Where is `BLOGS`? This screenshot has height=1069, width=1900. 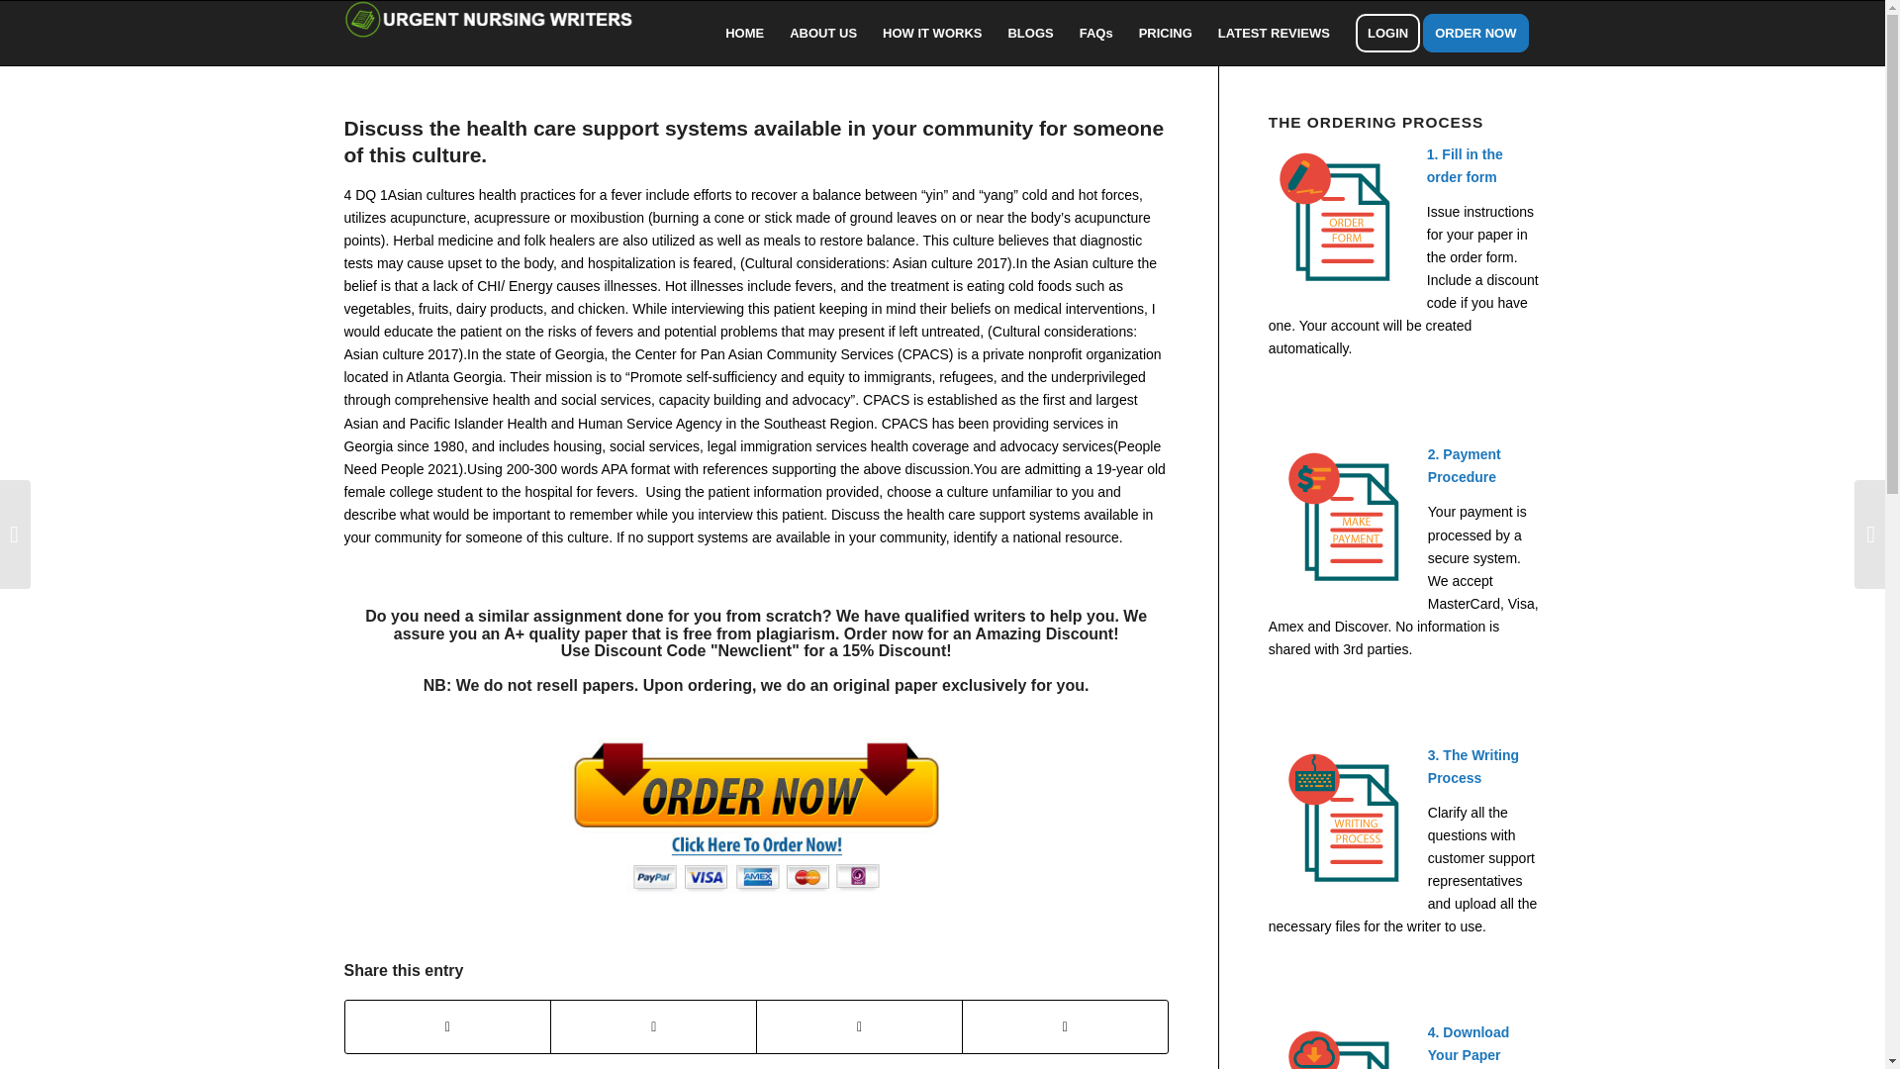 BLOGS is located at coordinates (1029, 33).